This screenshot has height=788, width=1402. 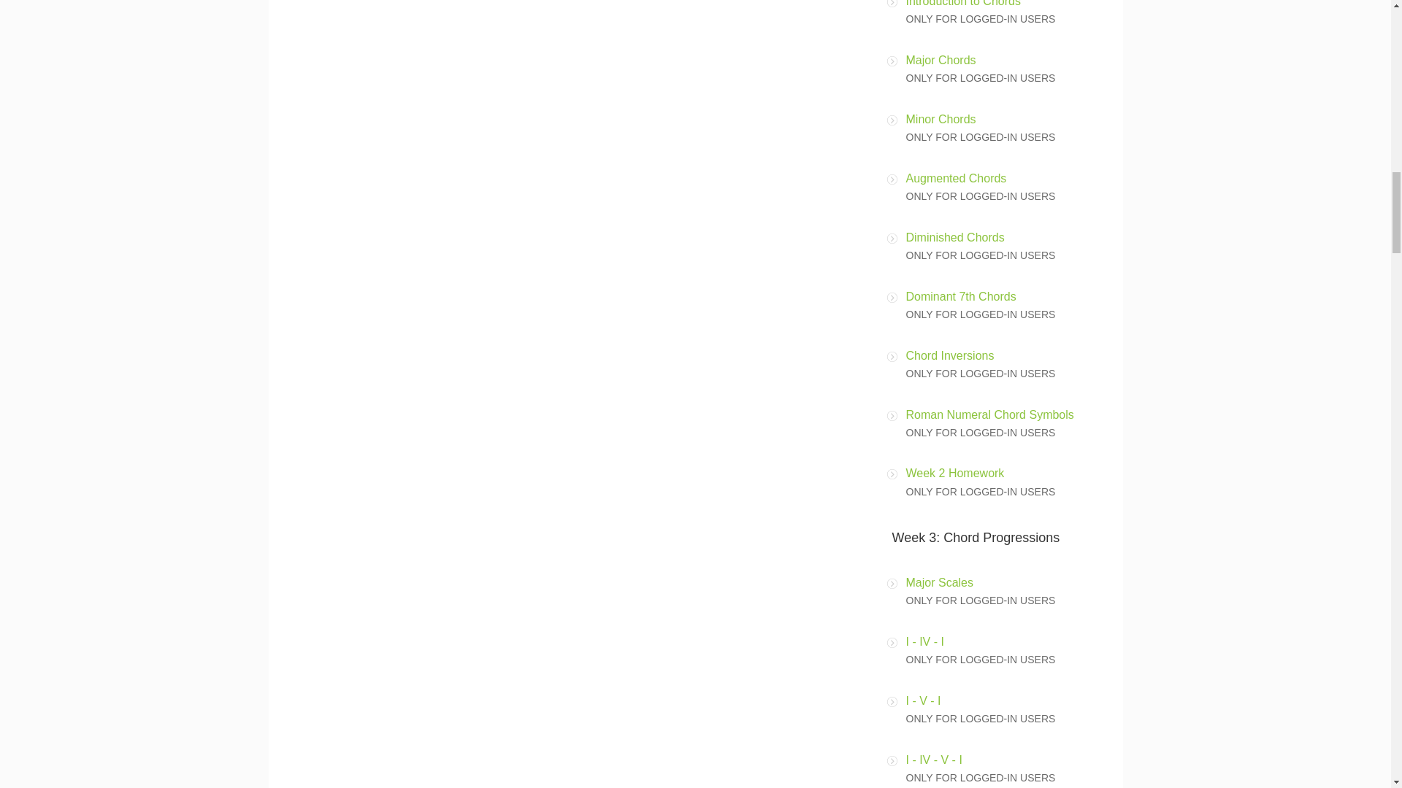 What do you see at coordinates (924, 641) in the screenshot?
I see `I - IV - I` at bounding box center [924, 641].